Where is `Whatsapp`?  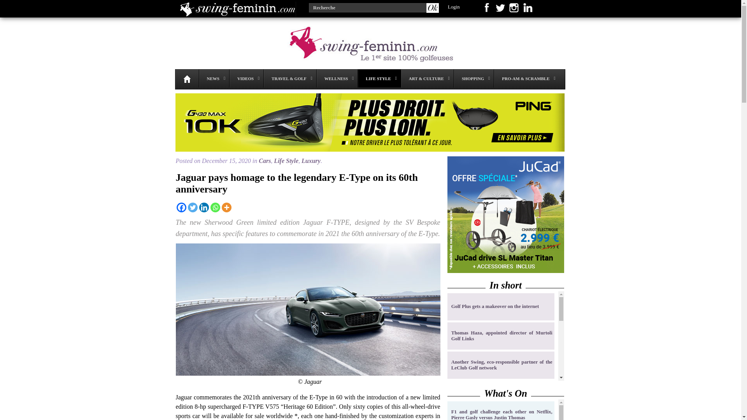
Whatsapp is located at coordinates (215, 207).